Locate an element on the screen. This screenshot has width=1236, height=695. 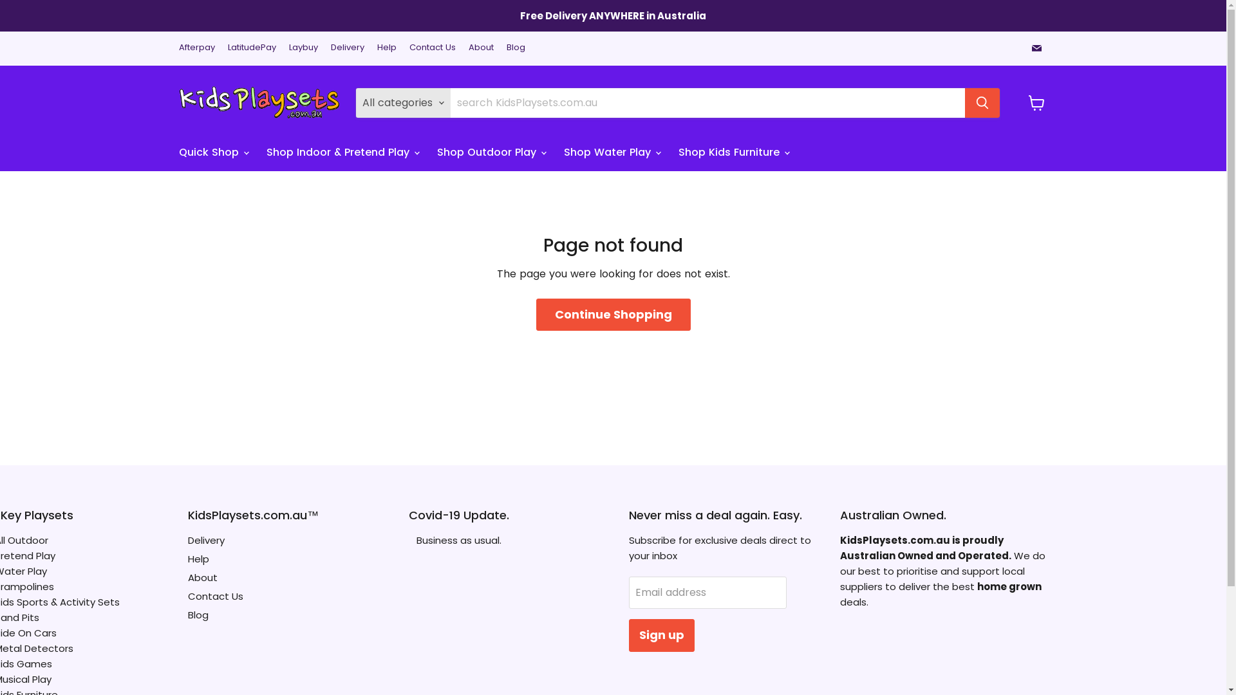
Laybuy is located at coordinates (303, 48).